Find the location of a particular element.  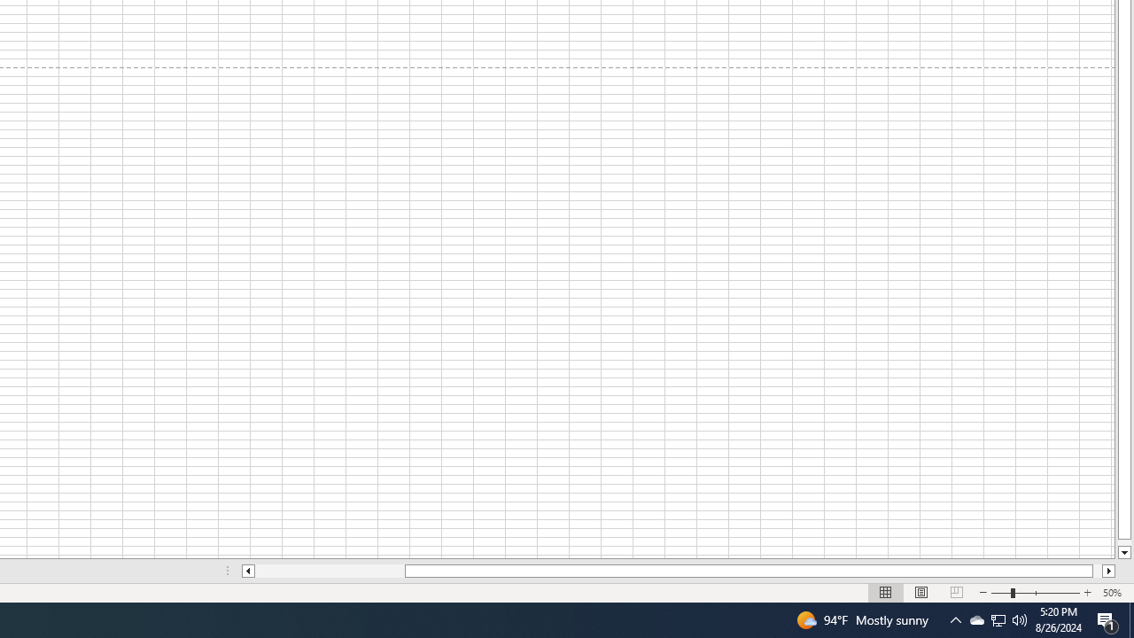

Column left is located at coordinates (248, 571).